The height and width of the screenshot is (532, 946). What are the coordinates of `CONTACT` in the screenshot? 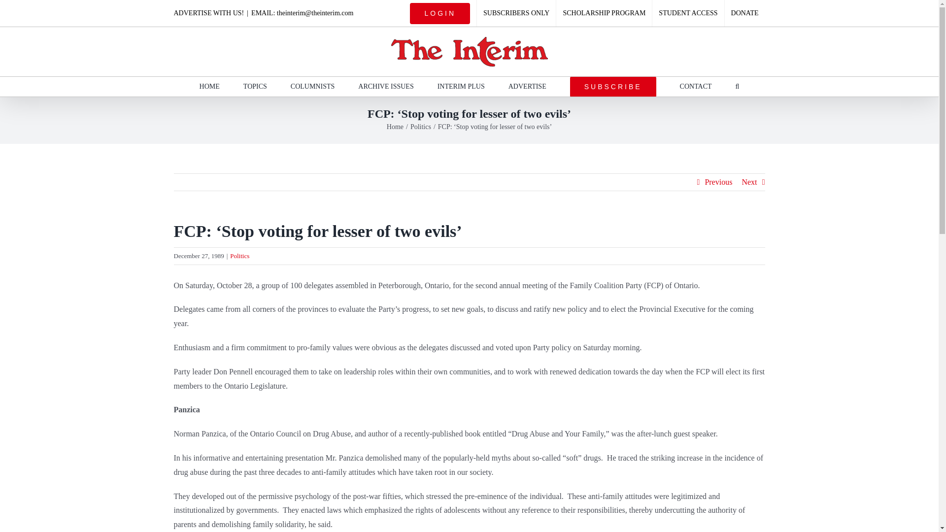 It's located at (696, 86).